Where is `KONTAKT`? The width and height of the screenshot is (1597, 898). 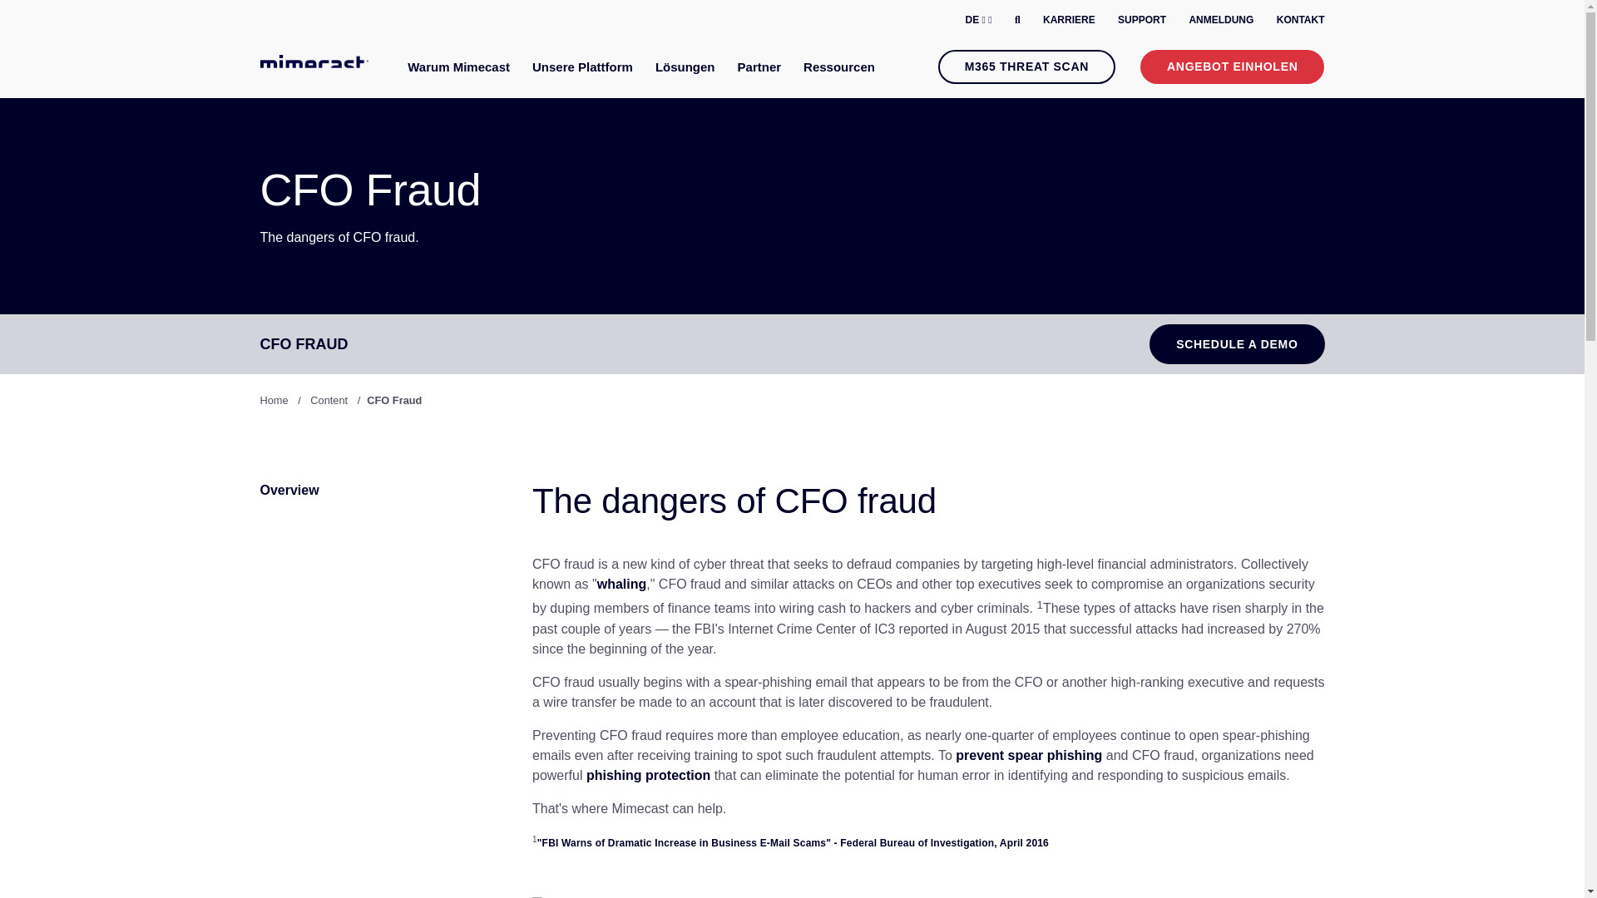 KONTAKT is located at coordinates (1301, 20).